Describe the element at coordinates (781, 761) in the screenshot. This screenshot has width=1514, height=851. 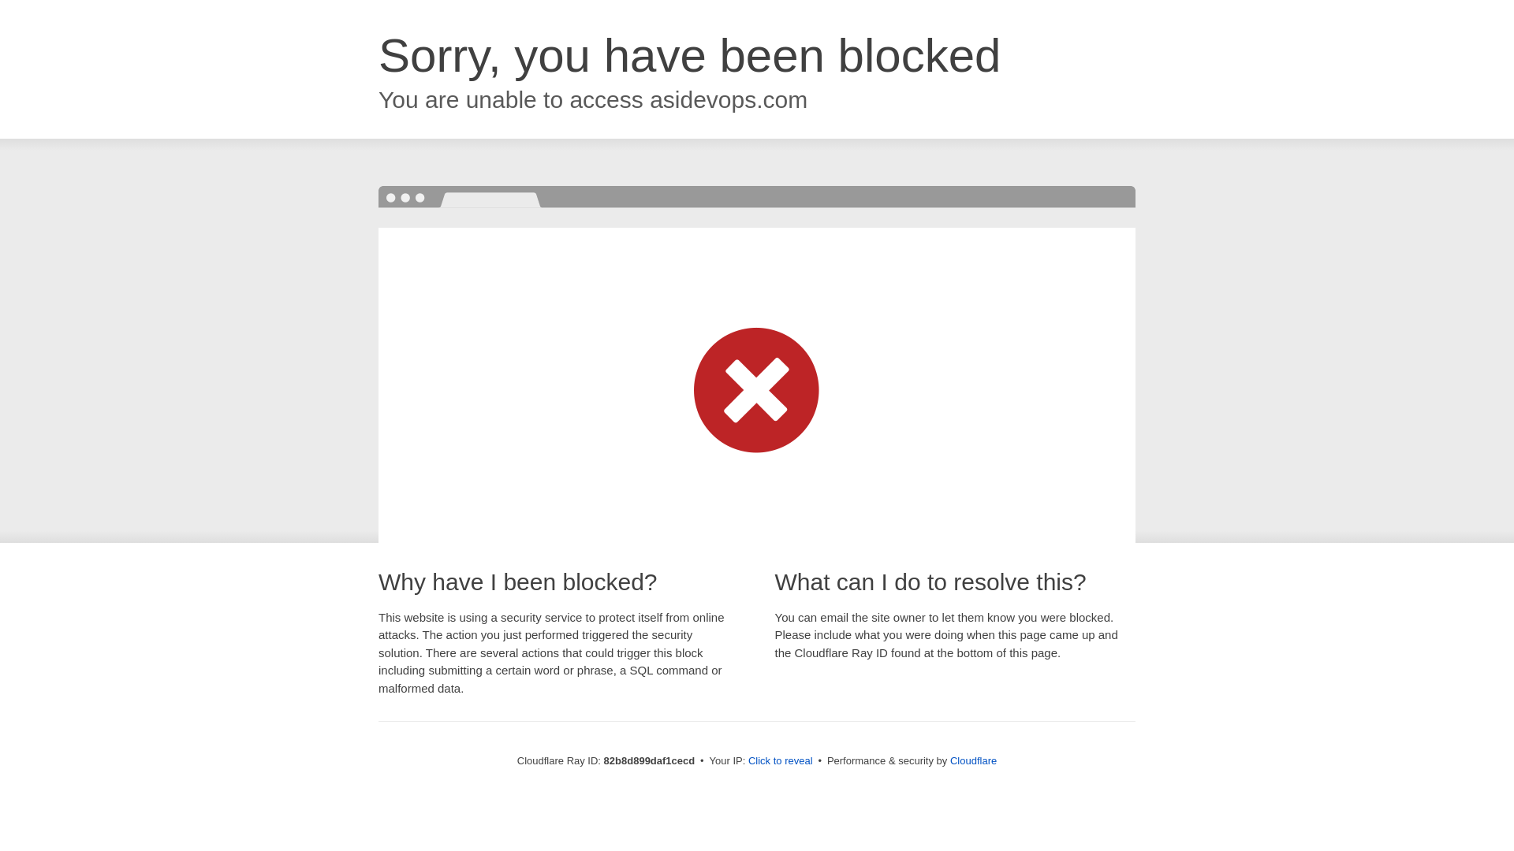
I see `Click to reveal` at that location.